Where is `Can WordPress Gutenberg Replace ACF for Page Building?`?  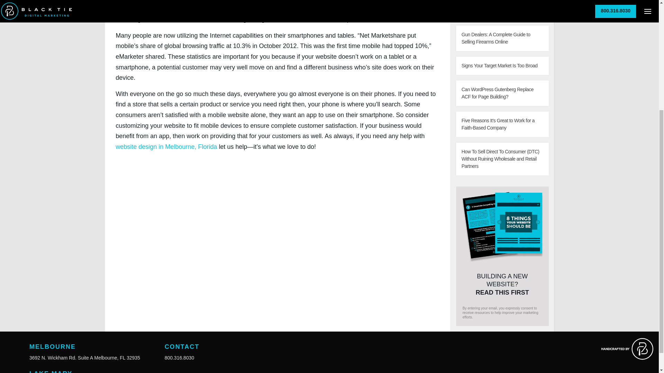
Can WordPress Gutenberg Replace ACF for Page Building? is located at coordinates (502, 93).